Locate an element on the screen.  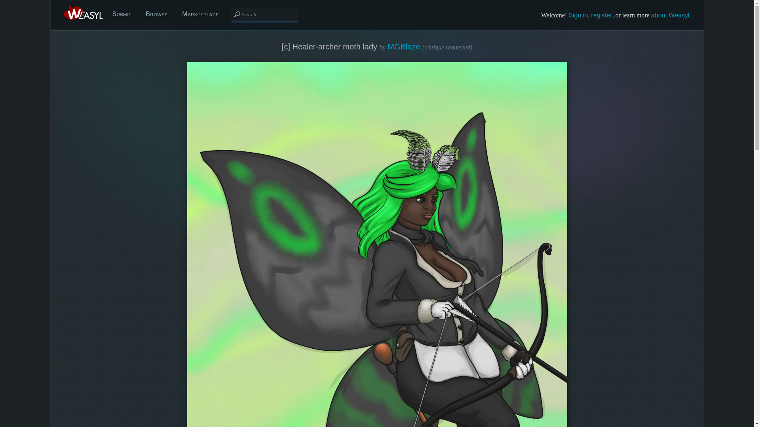
about Weasyl is located at coordinates (670, 15).